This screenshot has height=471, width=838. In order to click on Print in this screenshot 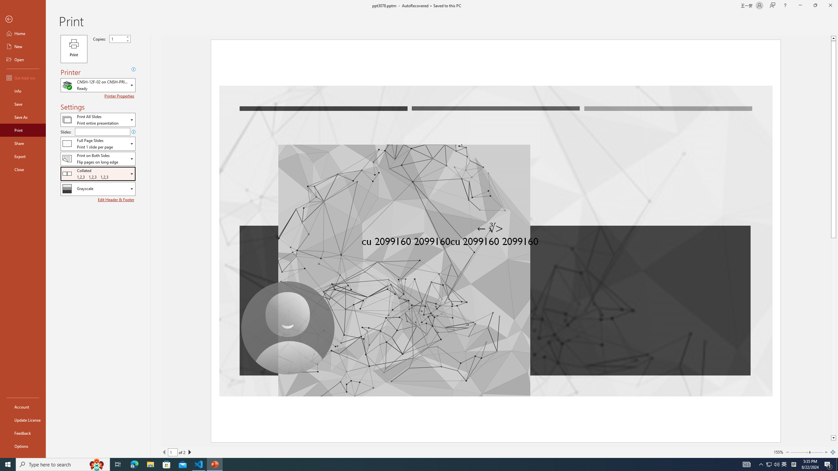, I will do `click(23, 130)`.